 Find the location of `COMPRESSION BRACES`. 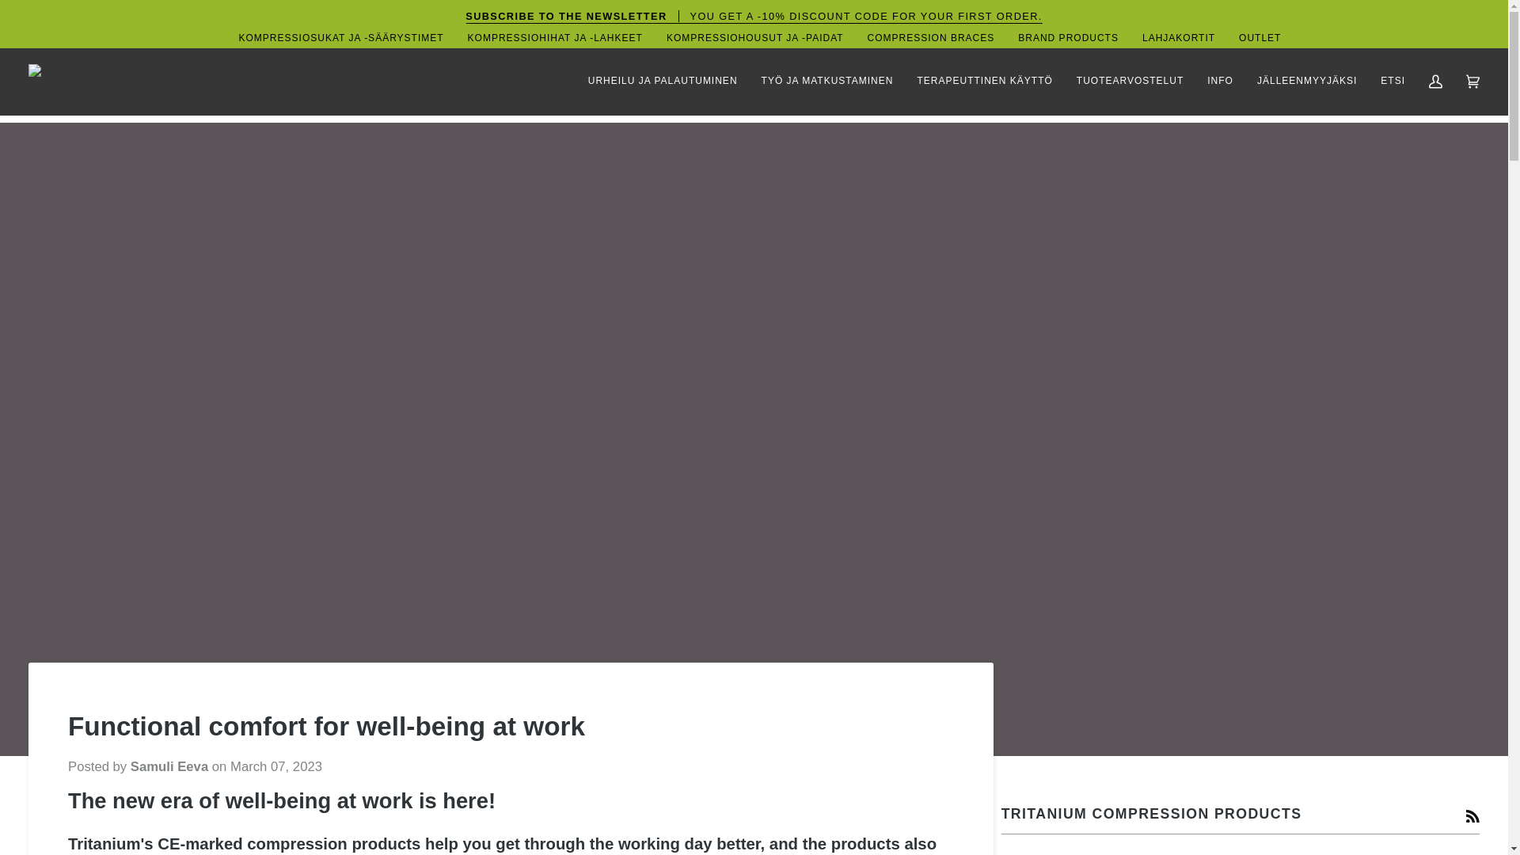

COMPRESSION BRACES is located at coordinates (931, 38).